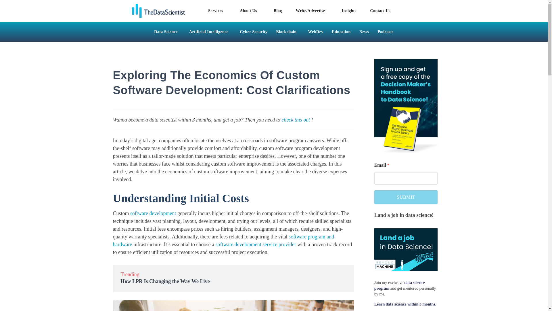 The height and width of the screenshot is (311, 552). Describe the element at coordinates (217, 11) in the screenshot. I see `Services` at that location.